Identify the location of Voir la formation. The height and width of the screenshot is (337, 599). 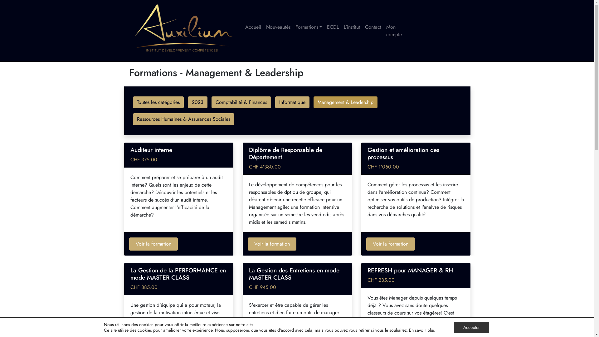
(272, 244).